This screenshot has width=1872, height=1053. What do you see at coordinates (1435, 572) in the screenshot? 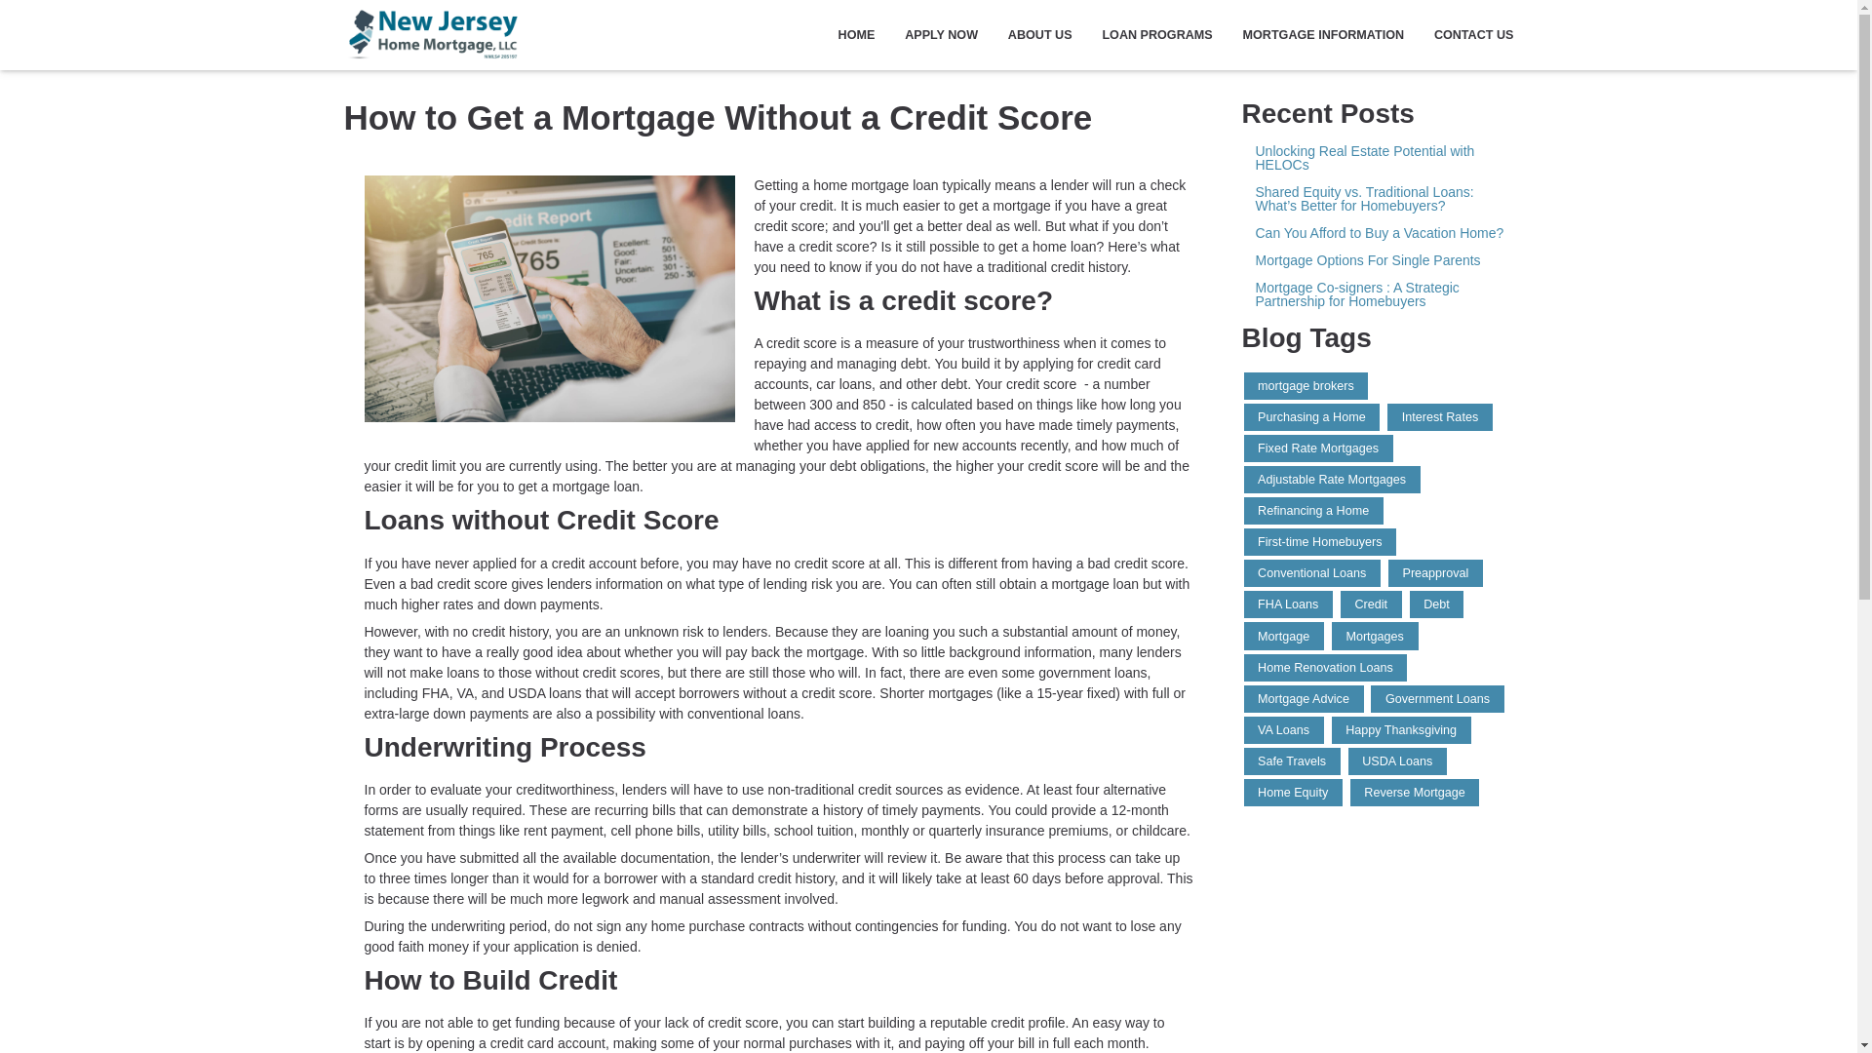
I see `Preapproval` at bounding box center [1435, 572].